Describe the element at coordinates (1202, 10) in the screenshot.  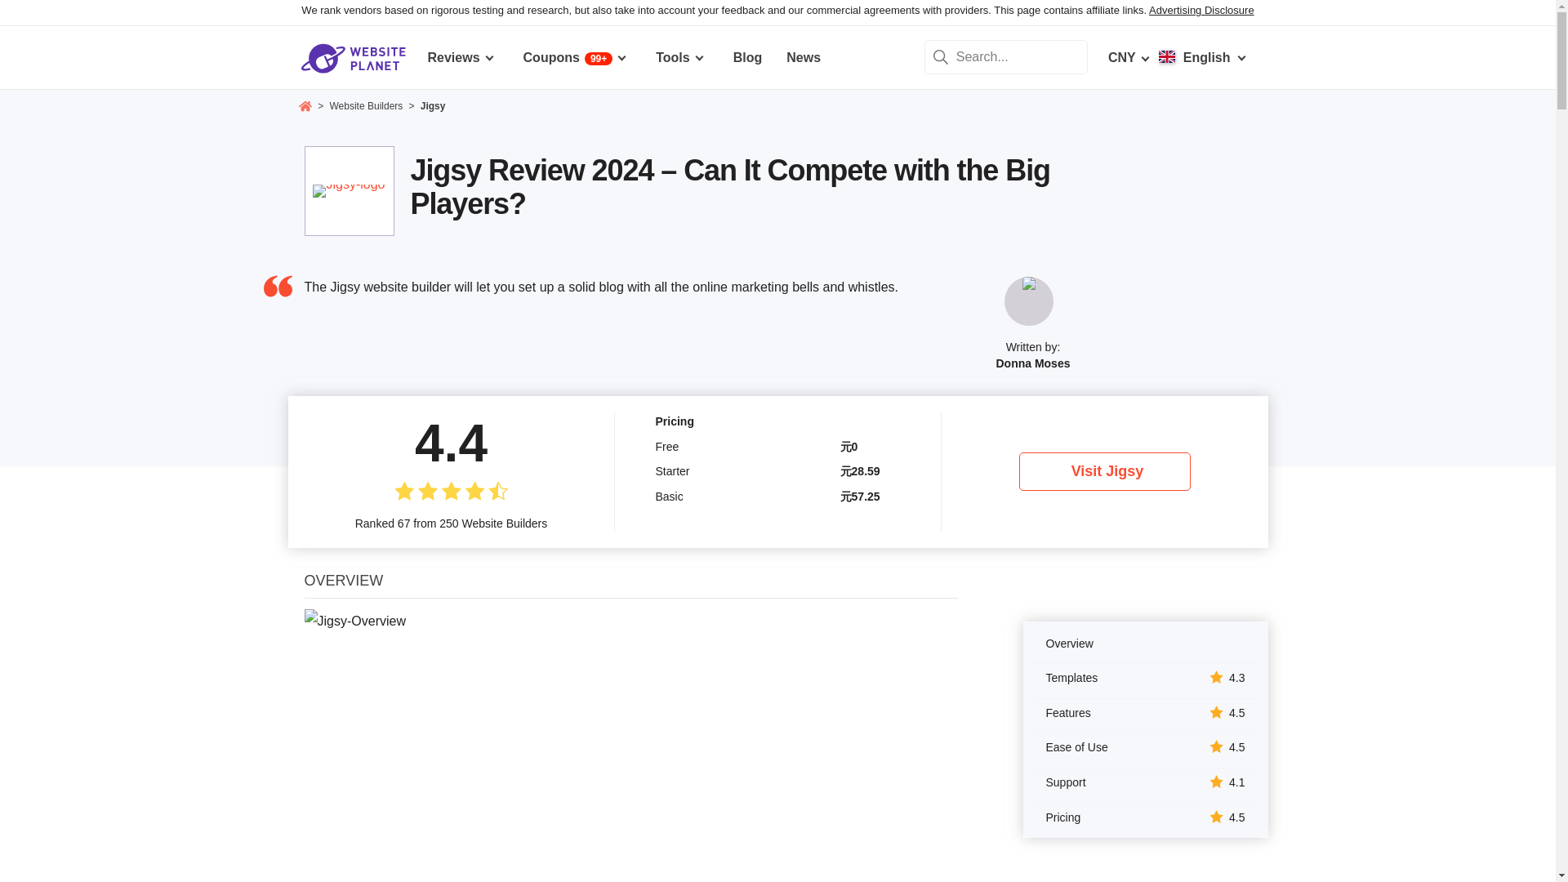
I see `Advertising Disclosure` at that location.